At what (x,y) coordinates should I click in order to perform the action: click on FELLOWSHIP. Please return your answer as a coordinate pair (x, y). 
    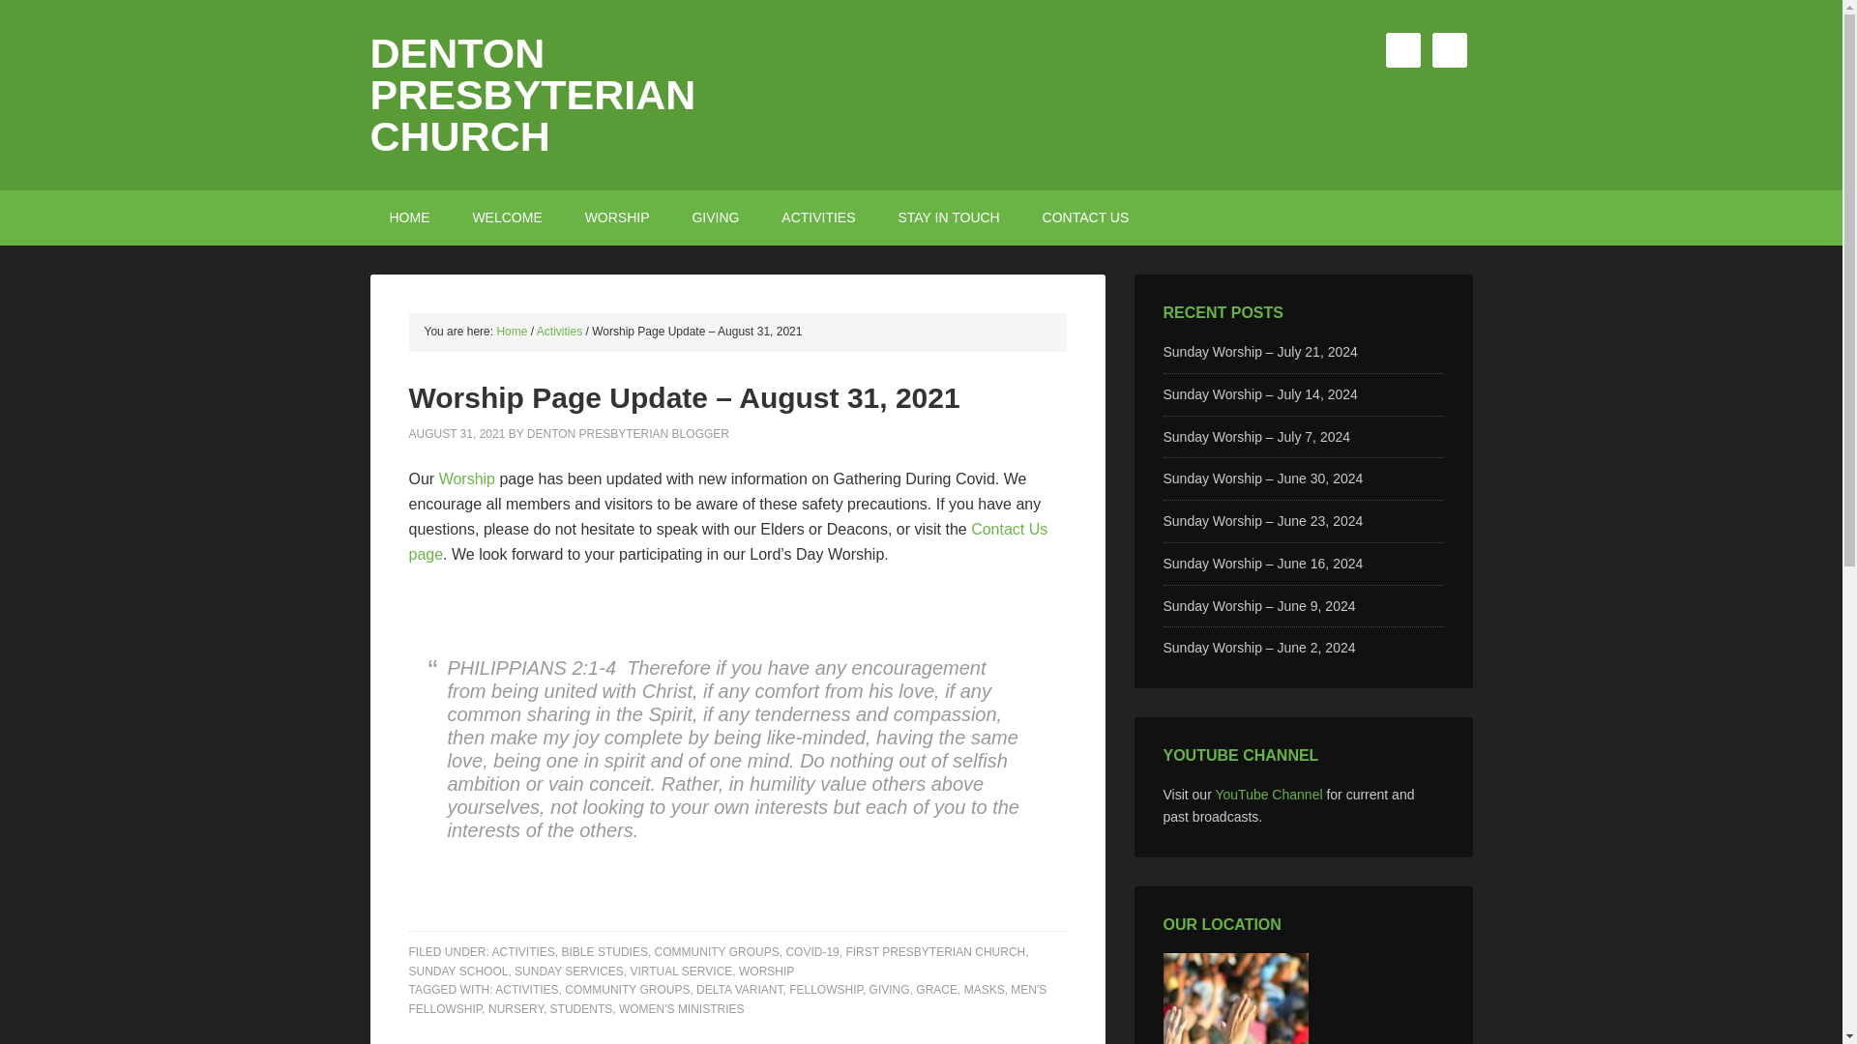
    Looking at the image, I should click on (826, 990).